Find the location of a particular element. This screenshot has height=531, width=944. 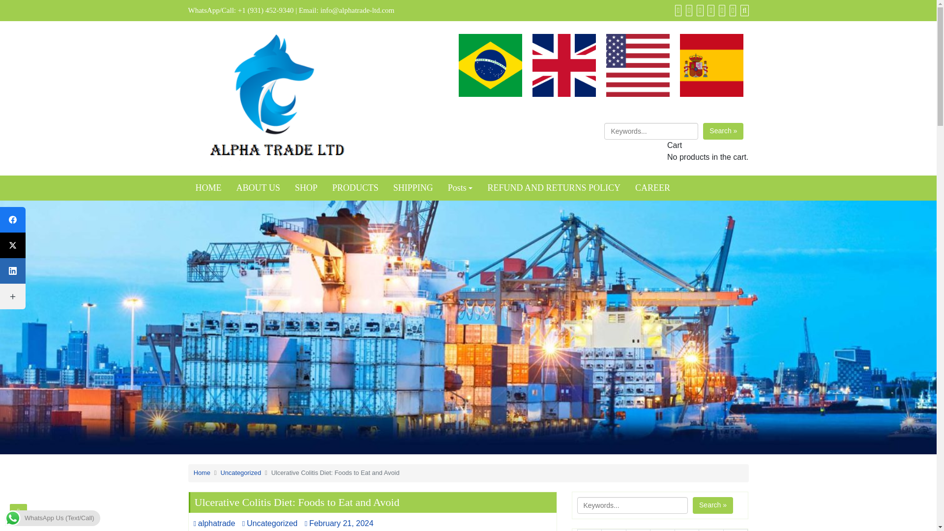

HOME is located at coordinates (208, 188).